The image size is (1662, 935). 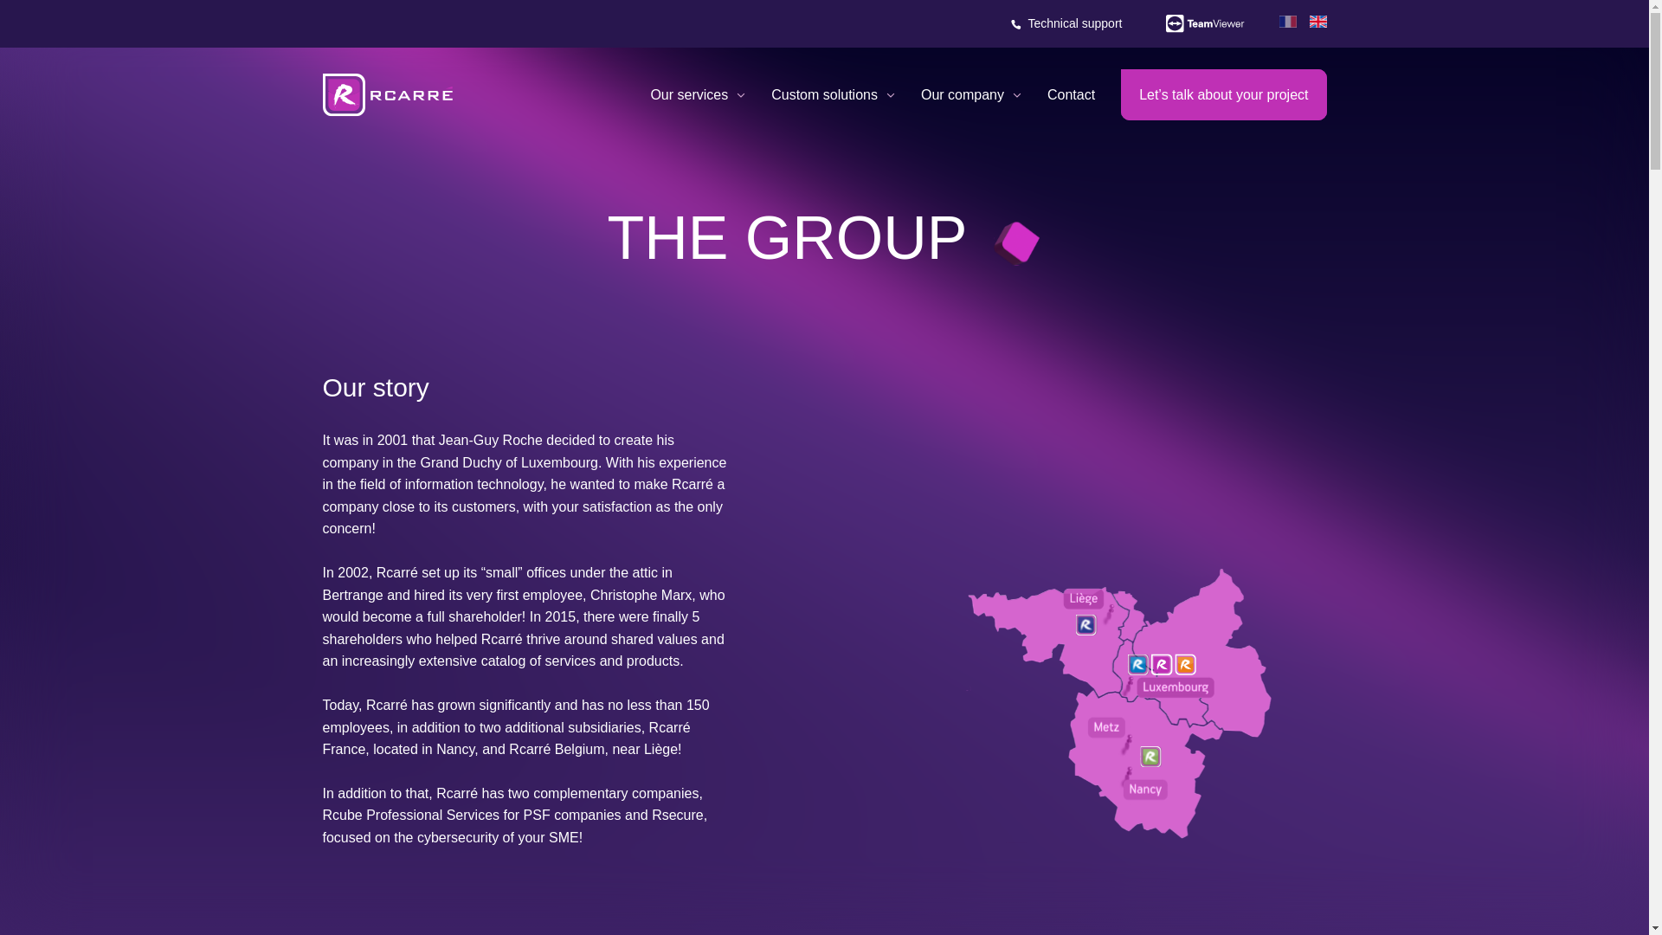 I want to click on Our services, so click(x=697, y=94).